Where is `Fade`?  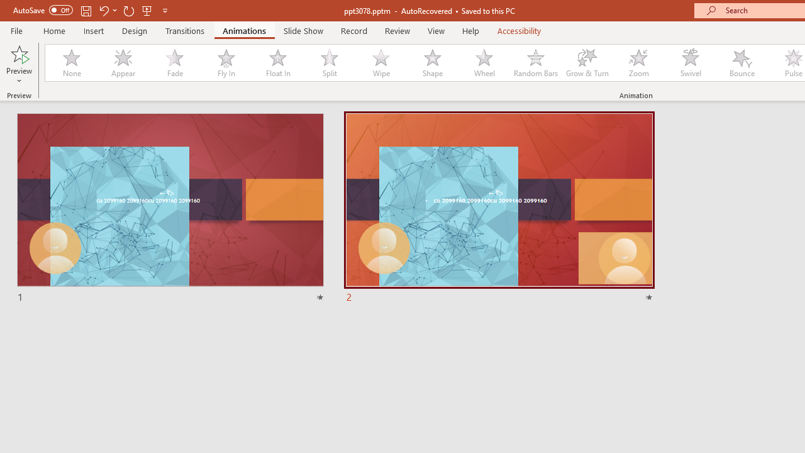
Fade is located at coordinates (174, 63).